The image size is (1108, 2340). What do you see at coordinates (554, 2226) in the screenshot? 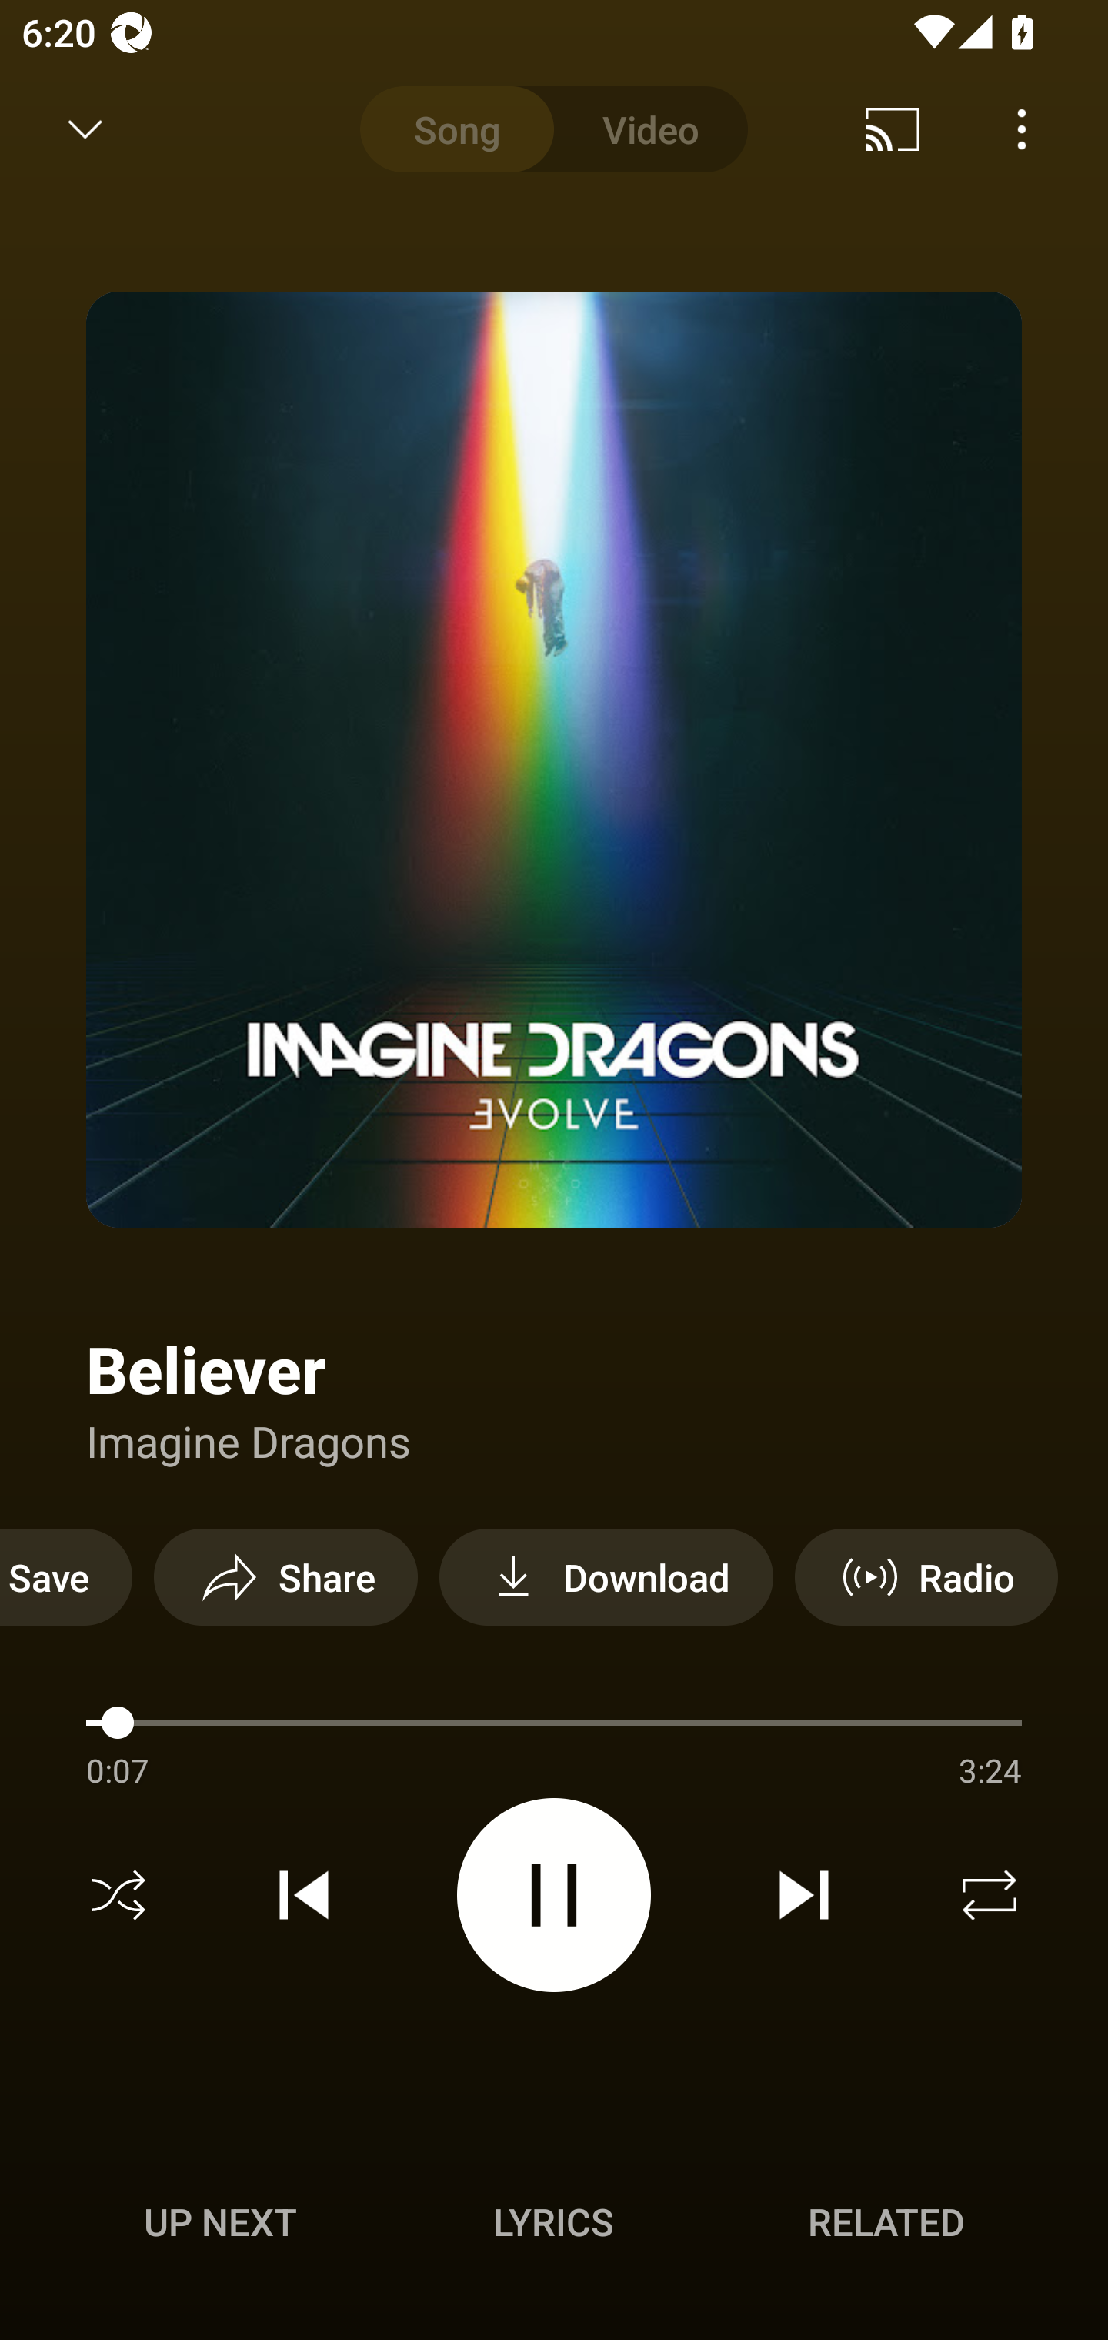
I see `Up next UP NEXT Lyrics LYRICS Related RELATED` at bounding box center [554, 2226].